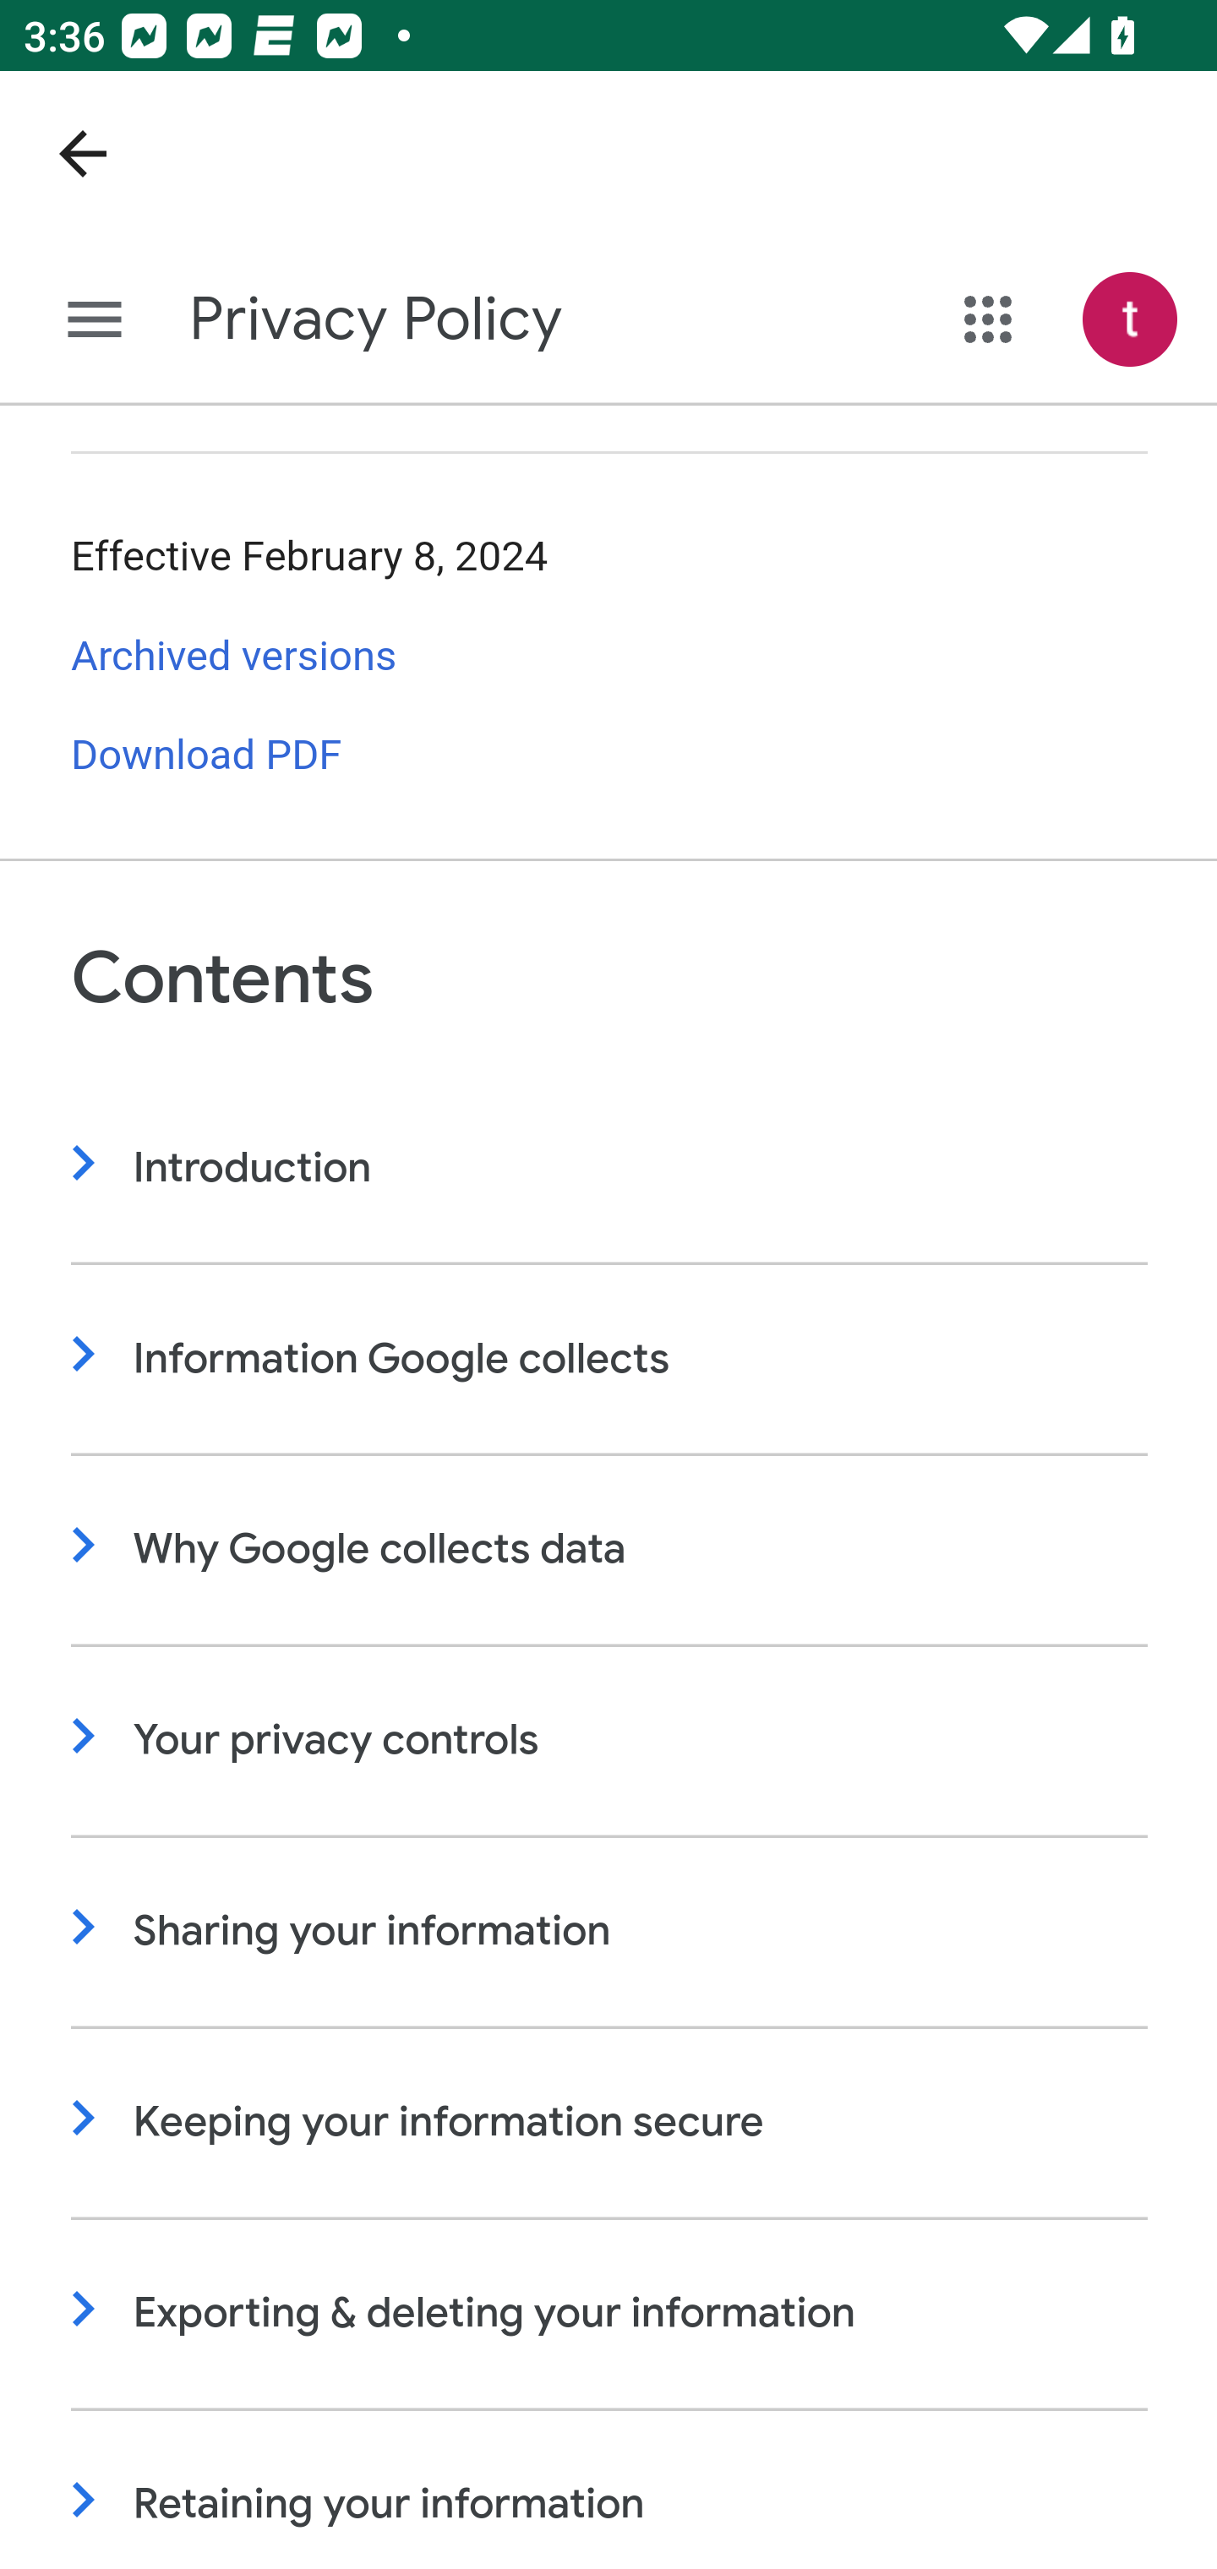 This screenshot has height=2569, width=1217. What do you see at coordinates (610, 2124) in the screenshot?
I see `Keeping your information secure` at bounding box center [610, 2124].